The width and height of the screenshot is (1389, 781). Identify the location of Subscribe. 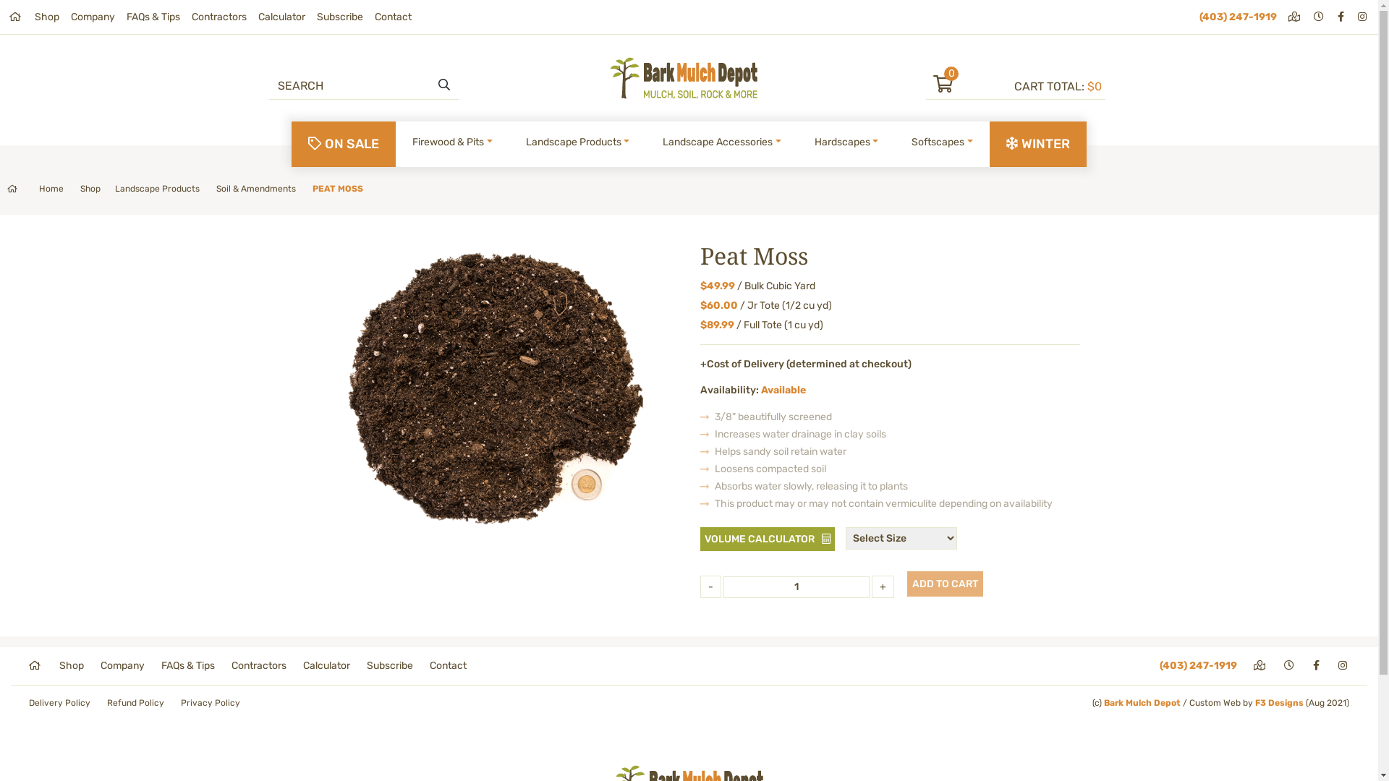
(389, 665).